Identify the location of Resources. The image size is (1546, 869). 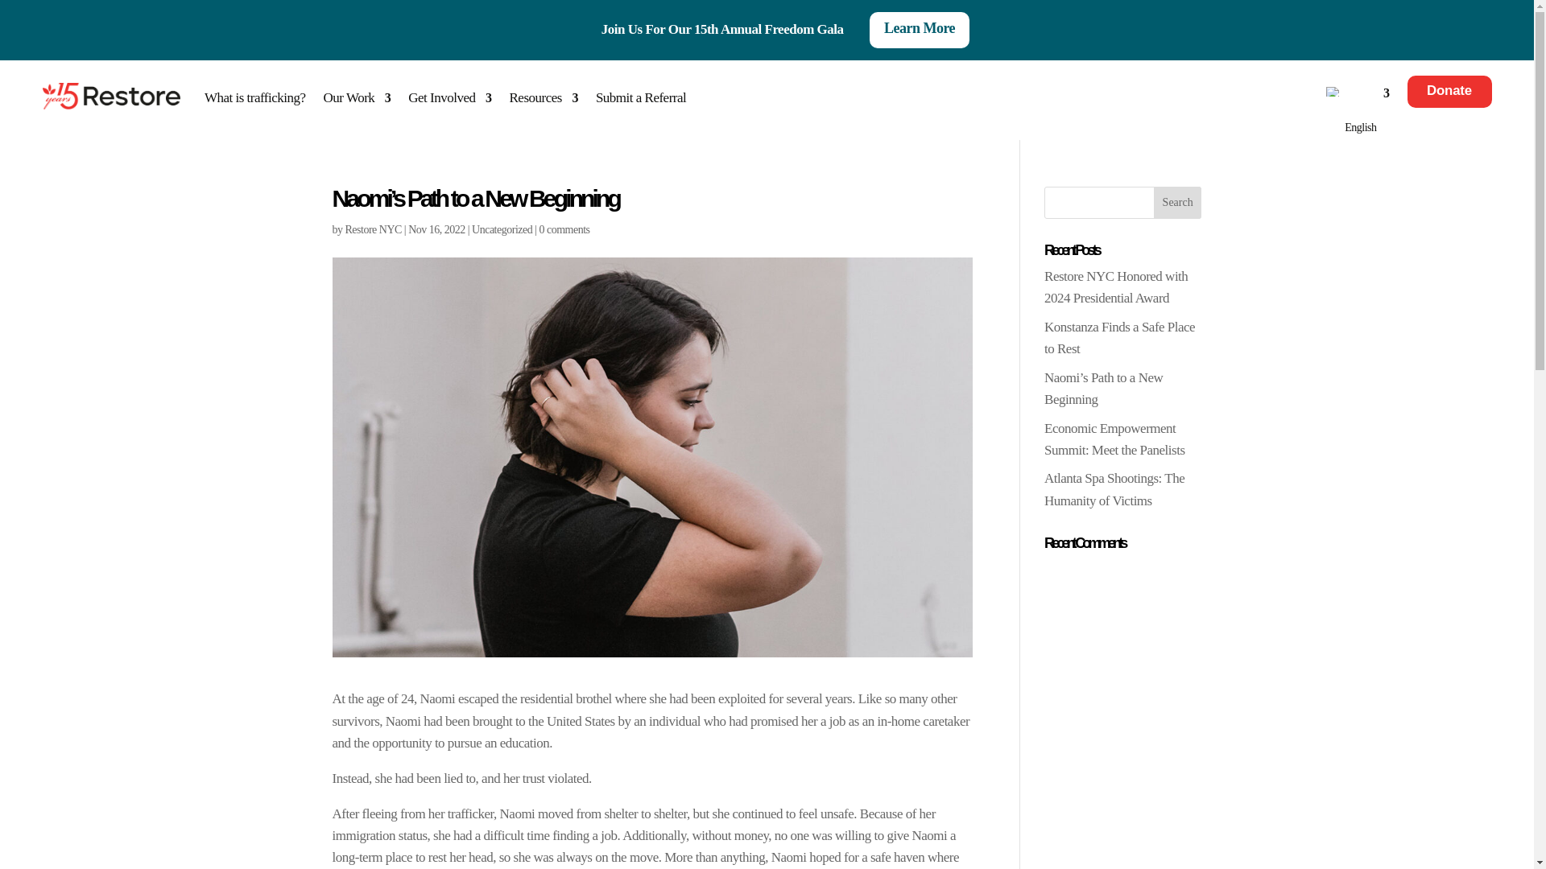
(544, 98).